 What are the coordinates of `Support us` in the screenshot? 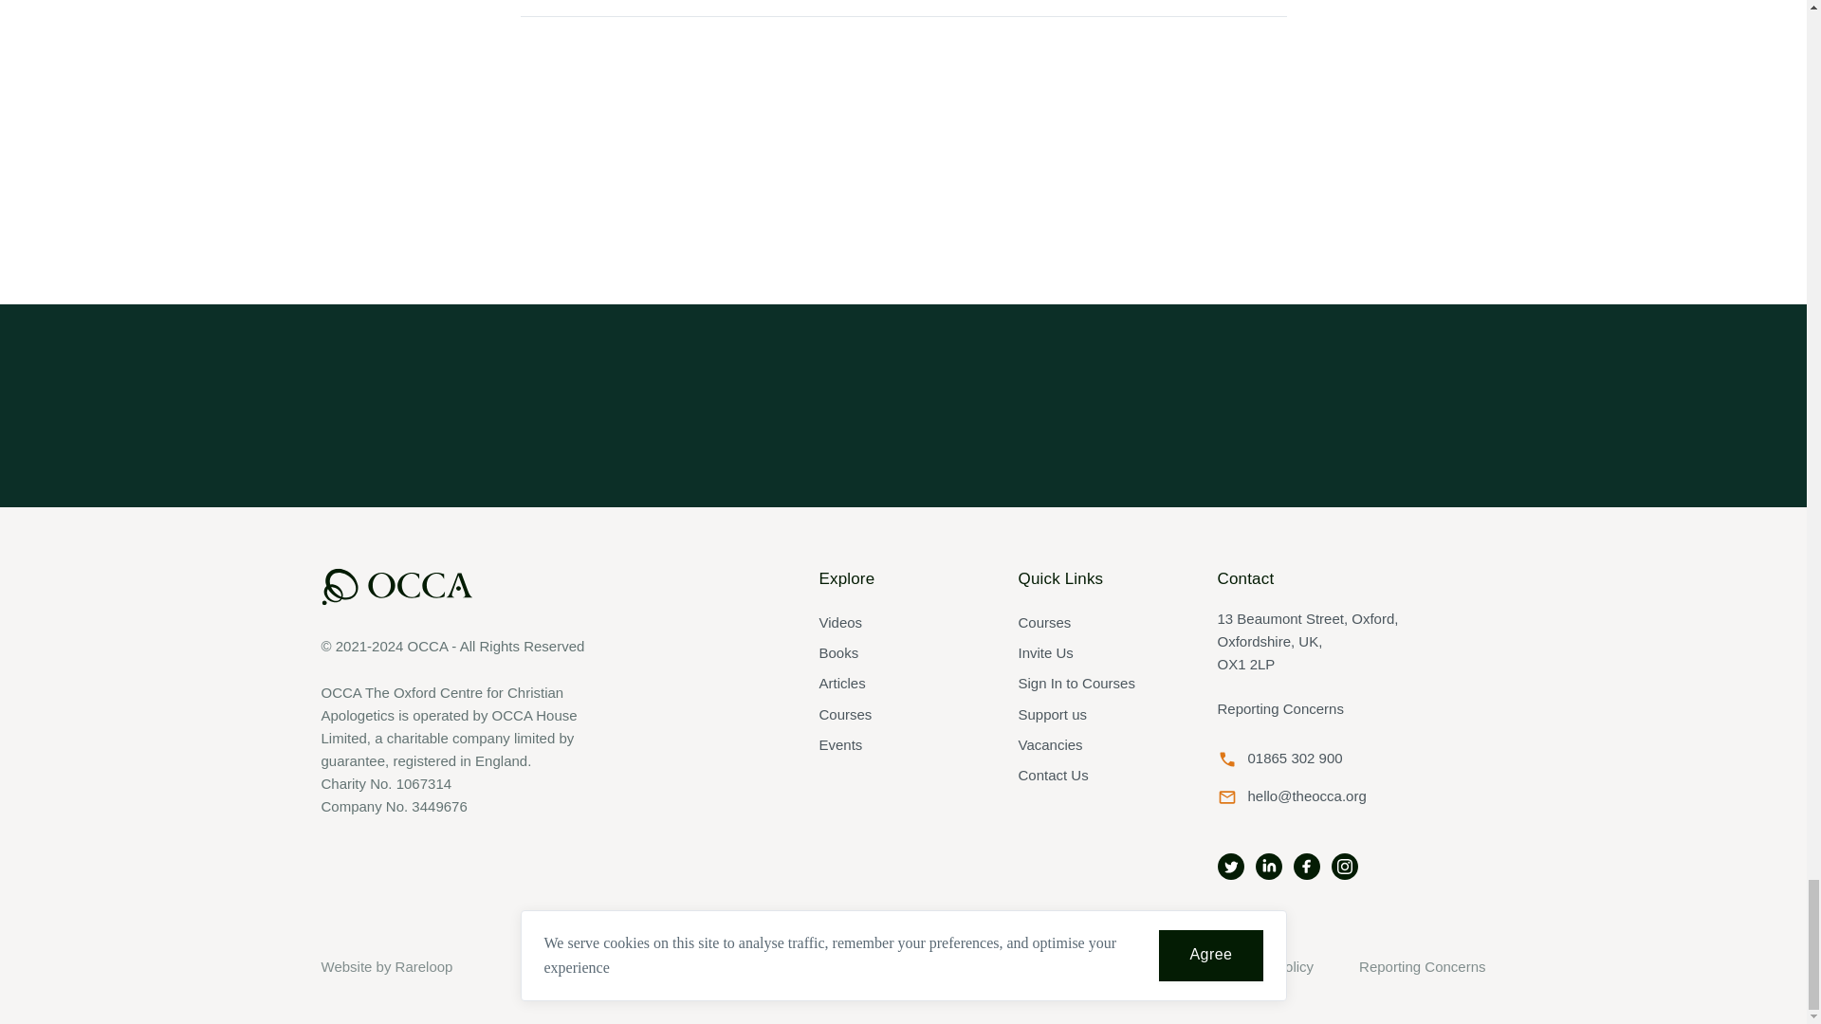 It's located at (1102, 715).